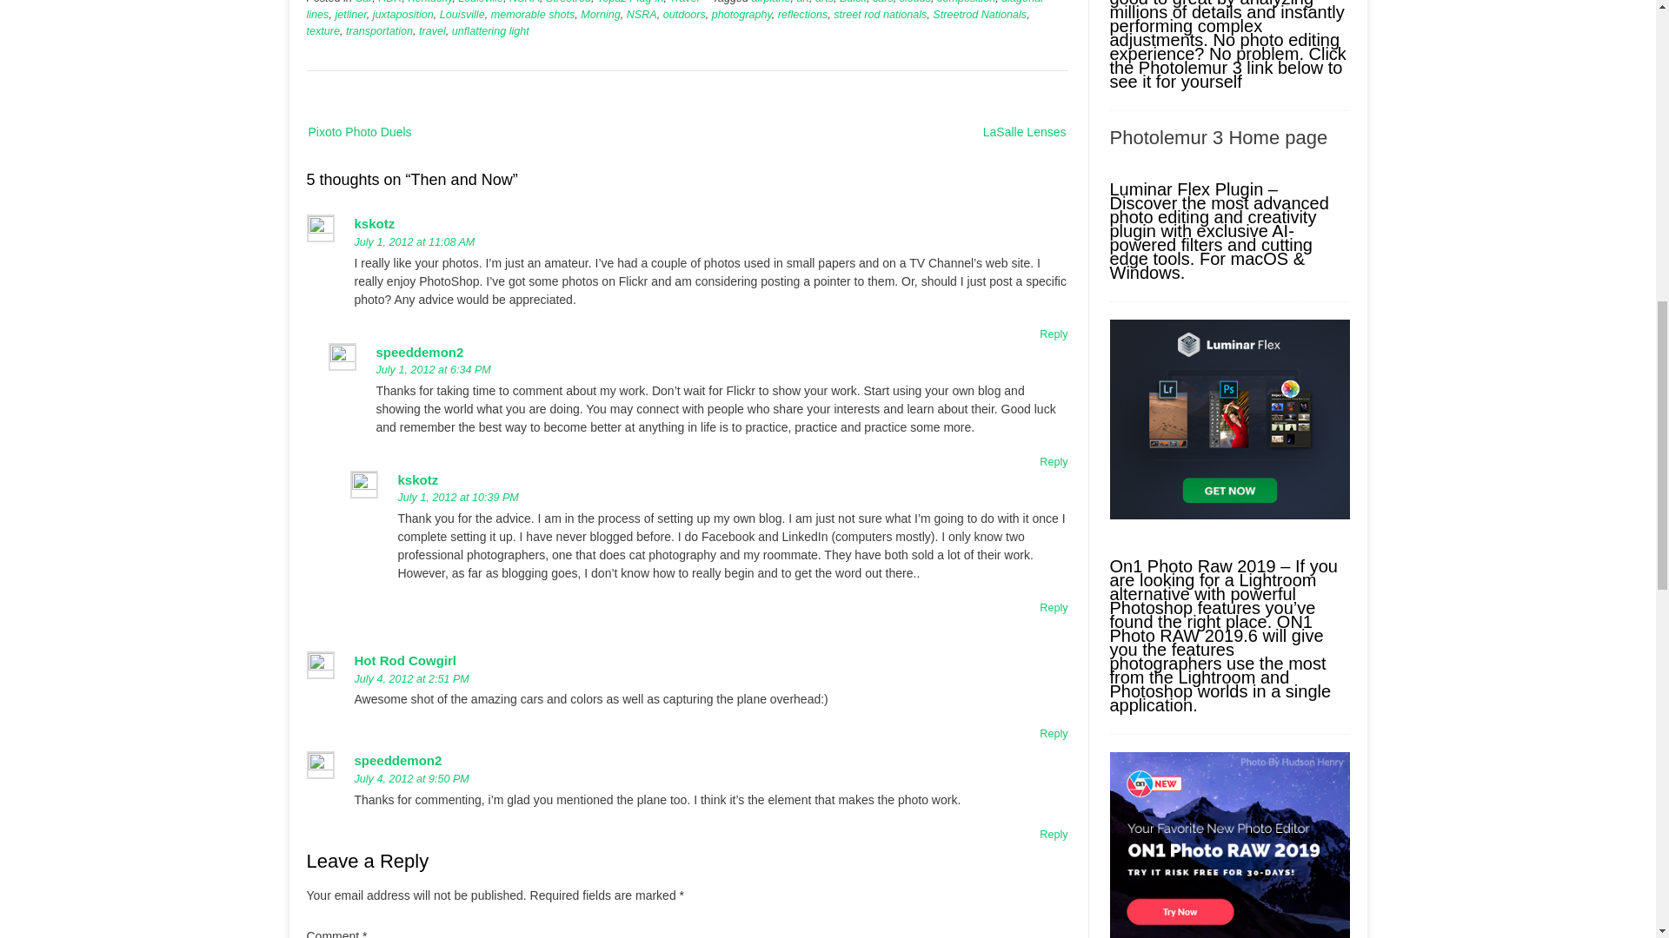  What do you see at coordinates (965, 2) in the screenshot?
I see `composition` at bounding box center [965, 2].